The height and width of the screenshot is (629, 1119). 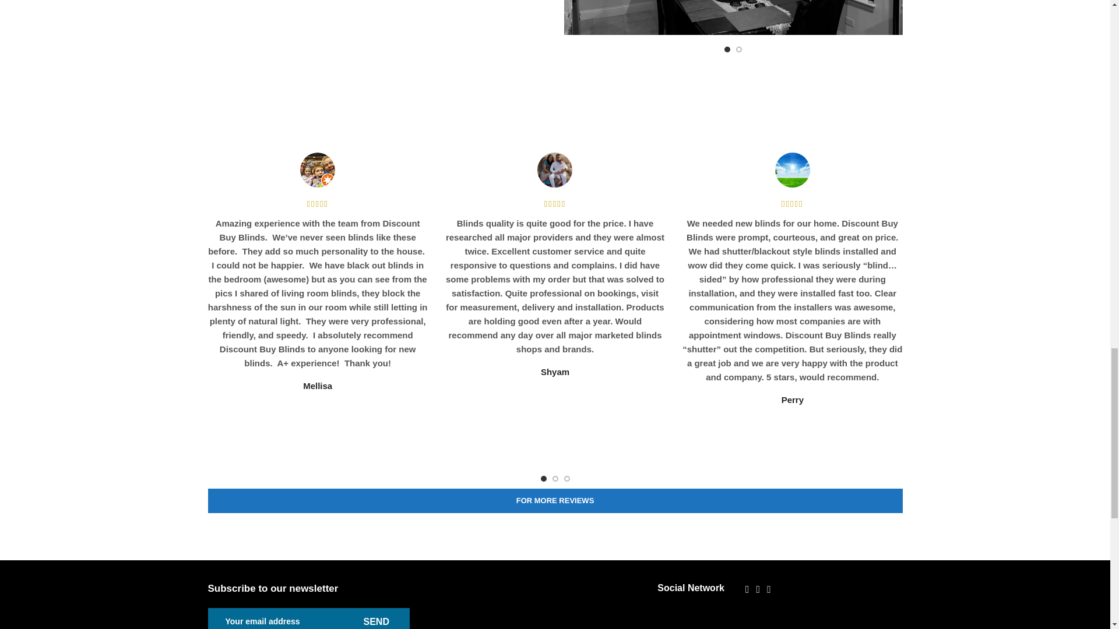 What do you see at coordinates (317, 170) in the screenshot?
I see `unnamed` at bounding box center [317, 170].